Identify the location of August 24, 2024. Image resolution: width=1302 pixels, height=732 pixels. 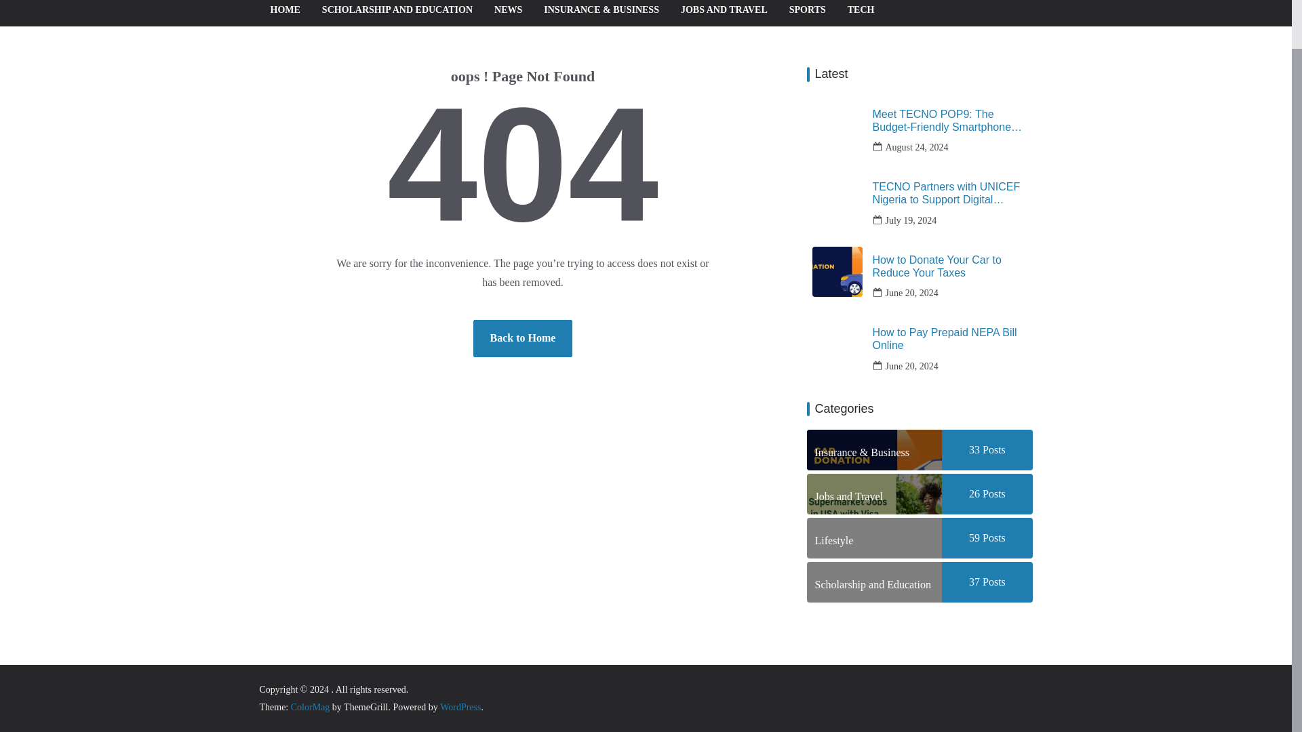
(917, 148).